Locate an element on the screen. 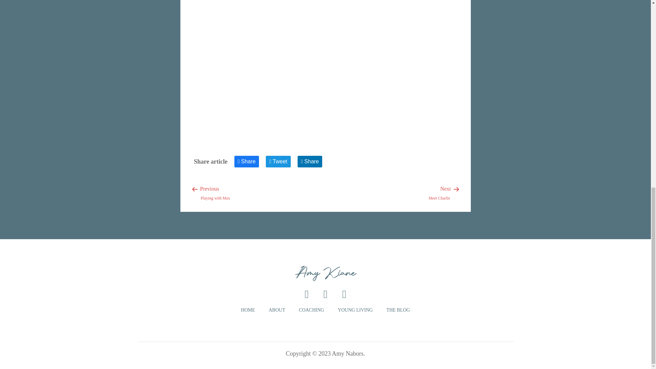  ABOUT is located at coordinates (312, 310).